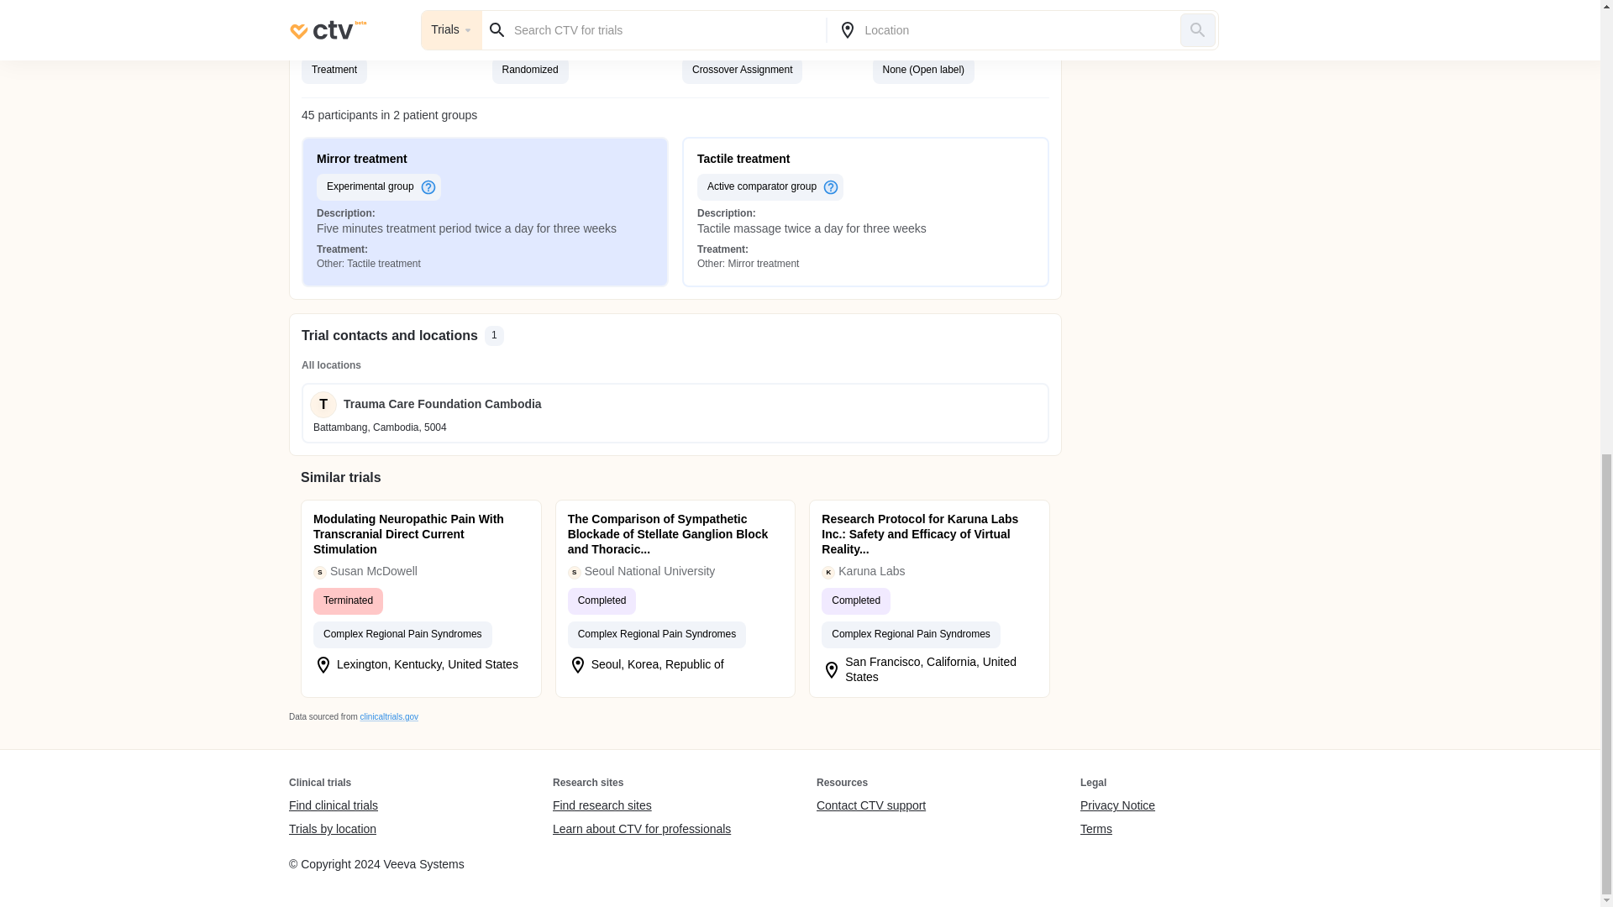 This screenshot has height=907, width=1613. Describe the element at coordinates (642, 806) in the screenshot. I see `Find research sites` at that location.